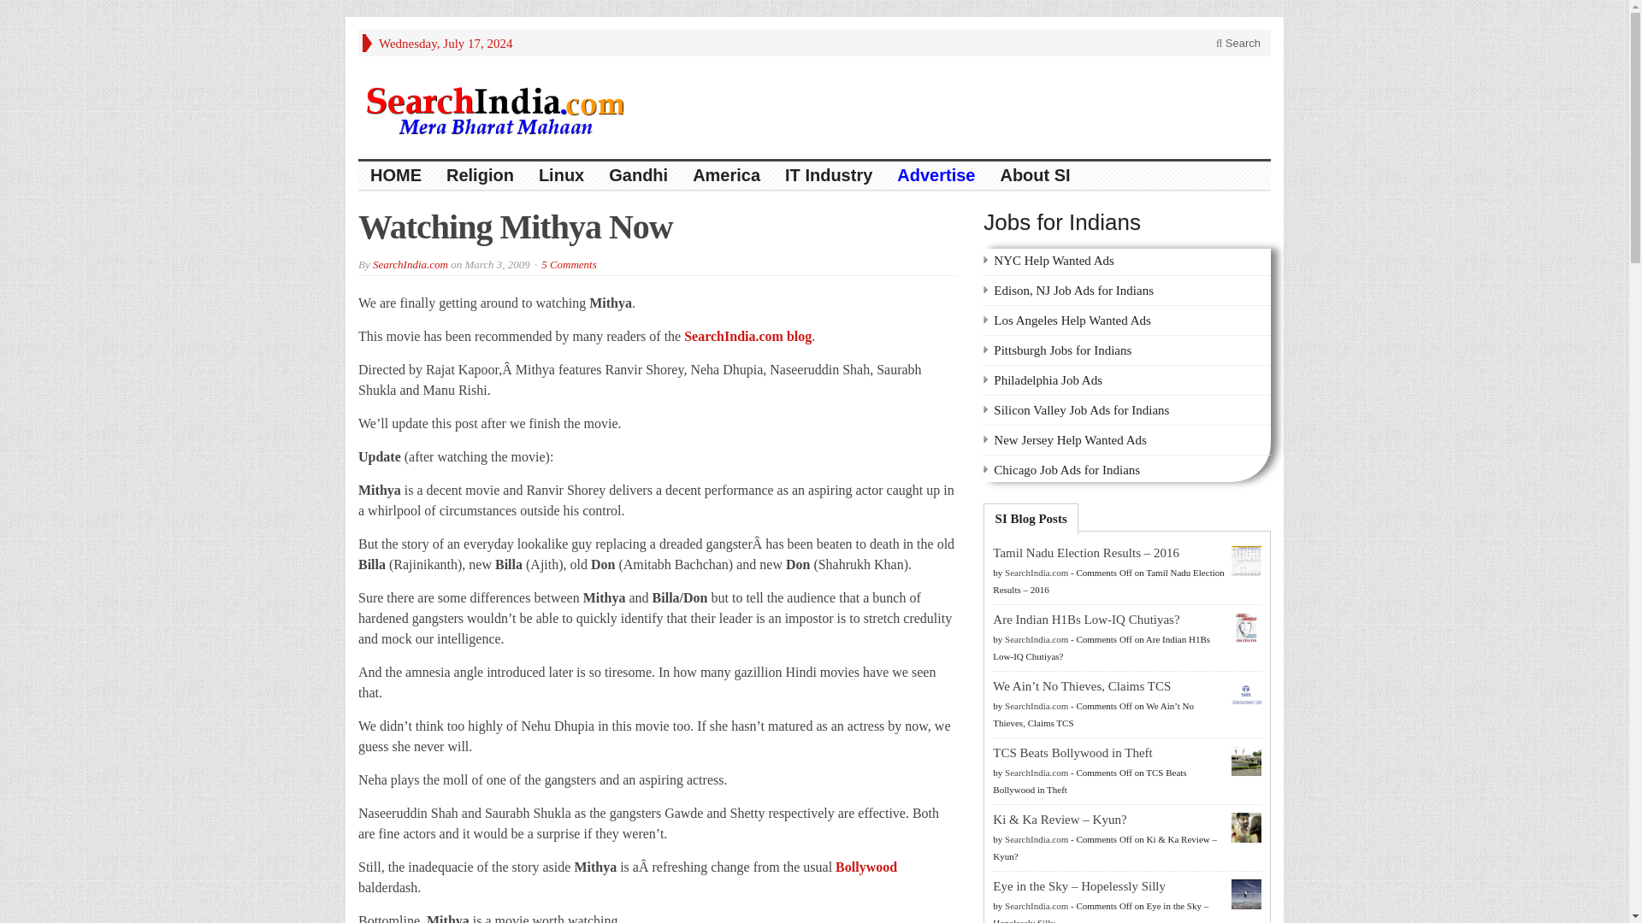 Image resolution: width=1642 pixels, height=923 pixels. Describe the element at coordinates (865, 867) in the screenshot. I see `Bollywood` at that location.